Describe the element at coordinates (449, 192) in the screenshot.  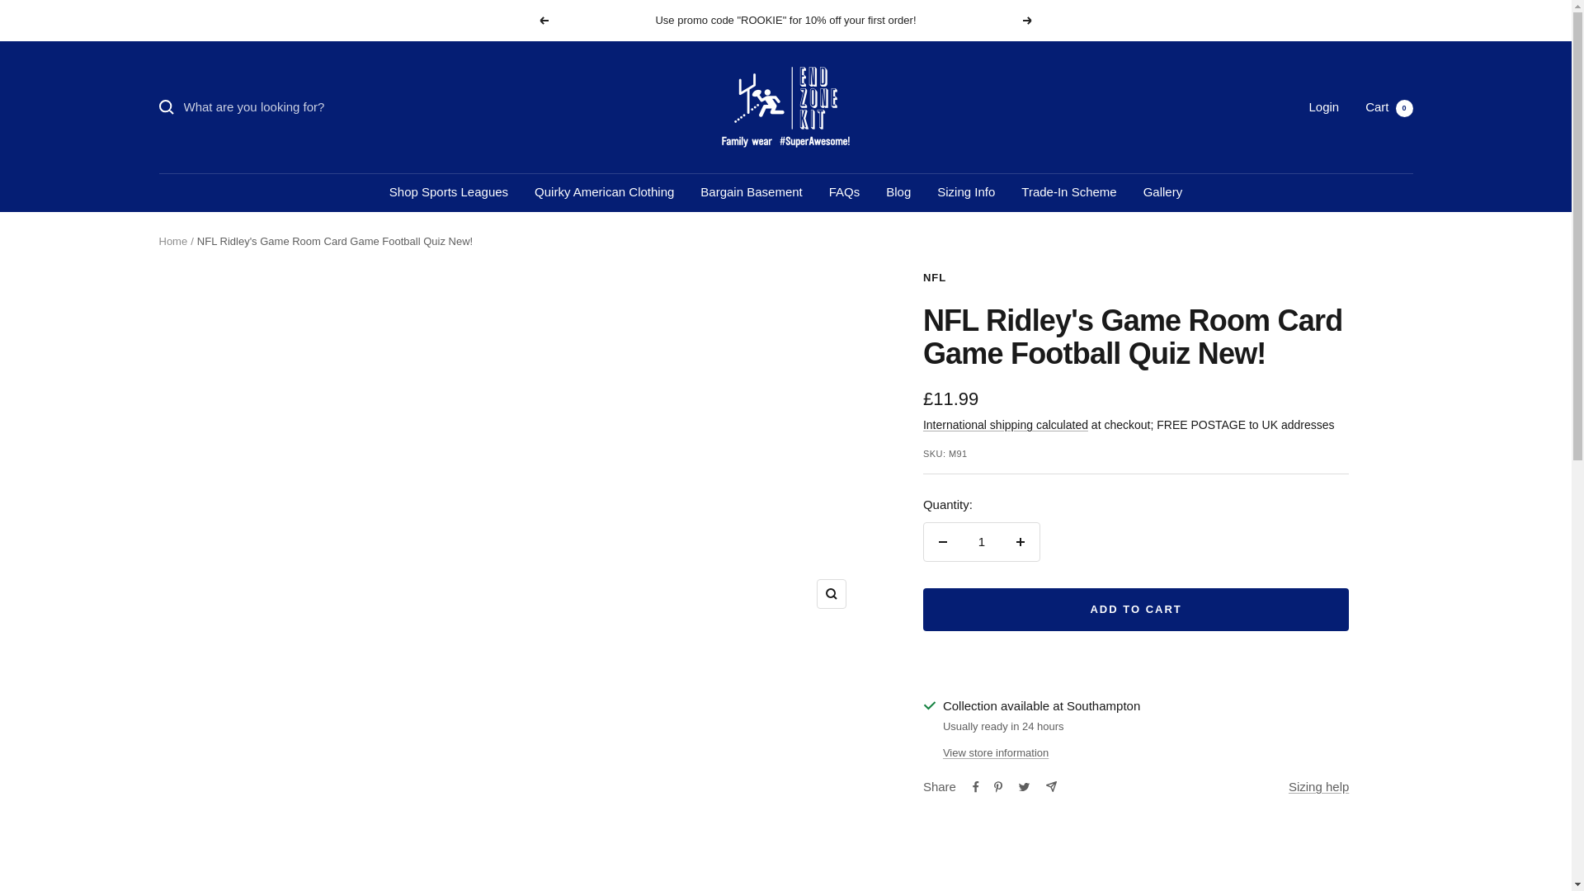
I see `Previous` at that location.